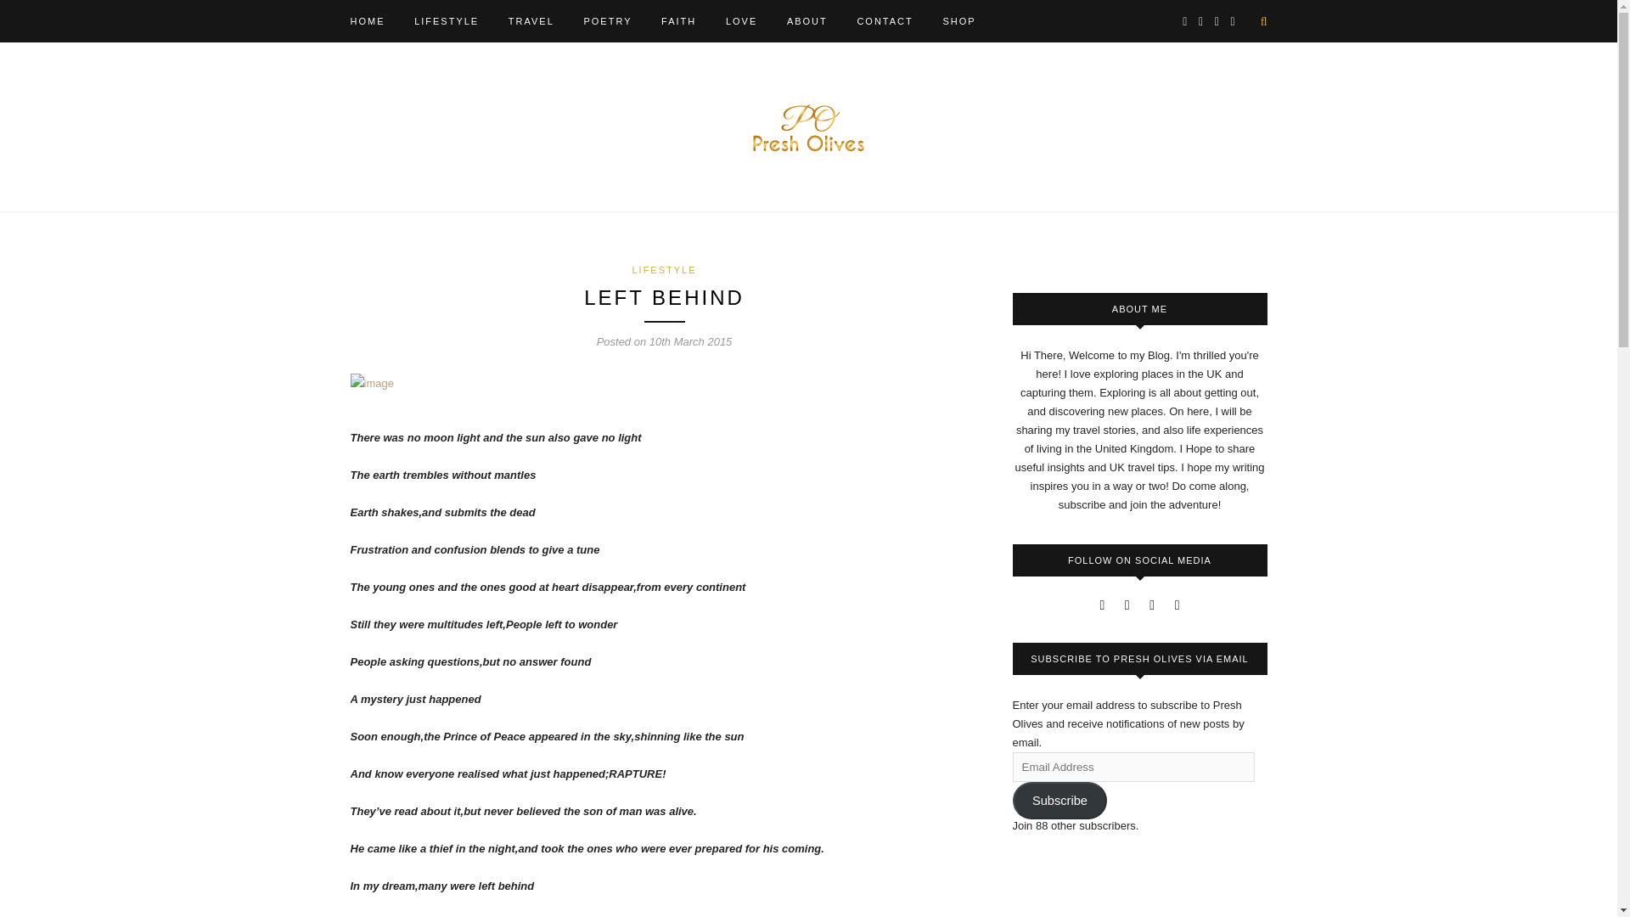  Describe the element at coordinates (807, 20) in the screenshot. I see `ABOUT` at that location.